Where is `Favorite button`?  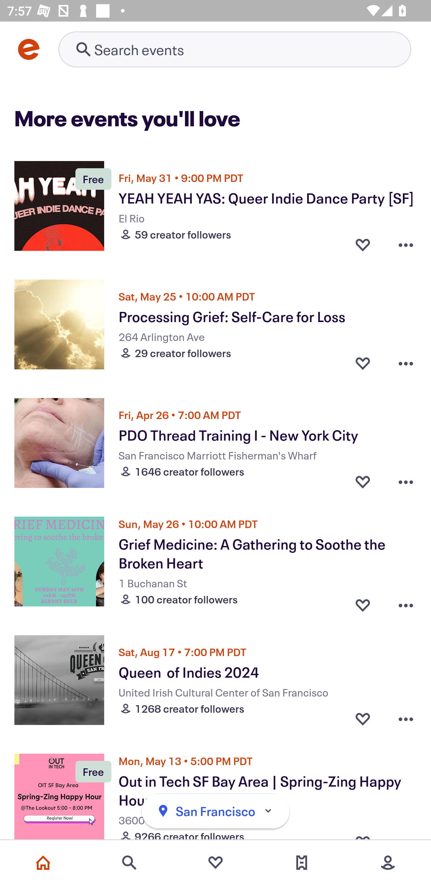
Favorite button is located at coordinates (363, 363).